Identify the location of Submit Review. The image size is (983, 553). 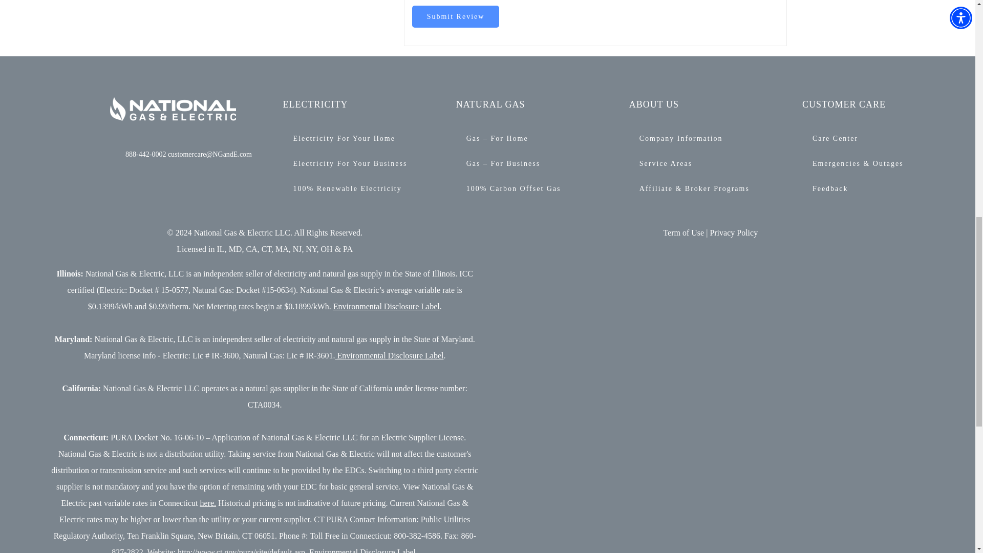
(456, 16).